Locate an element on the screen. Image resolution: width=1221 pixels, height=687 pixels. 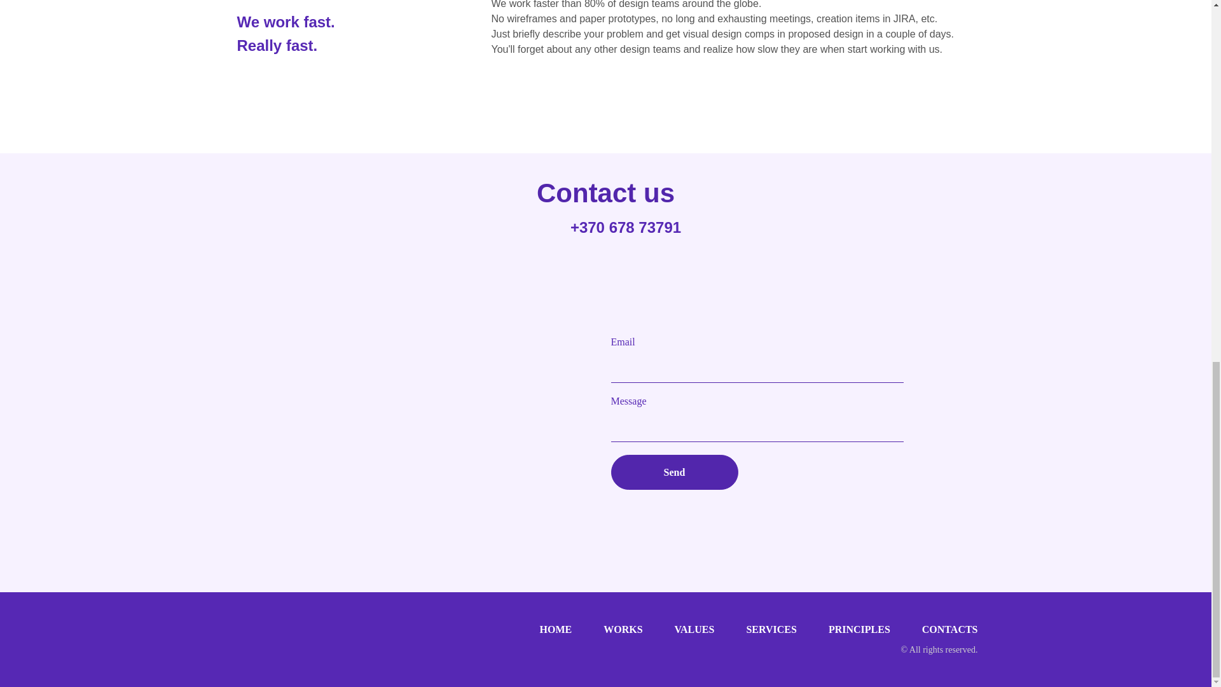
CONTACTS is located at coordinates (949, 628).